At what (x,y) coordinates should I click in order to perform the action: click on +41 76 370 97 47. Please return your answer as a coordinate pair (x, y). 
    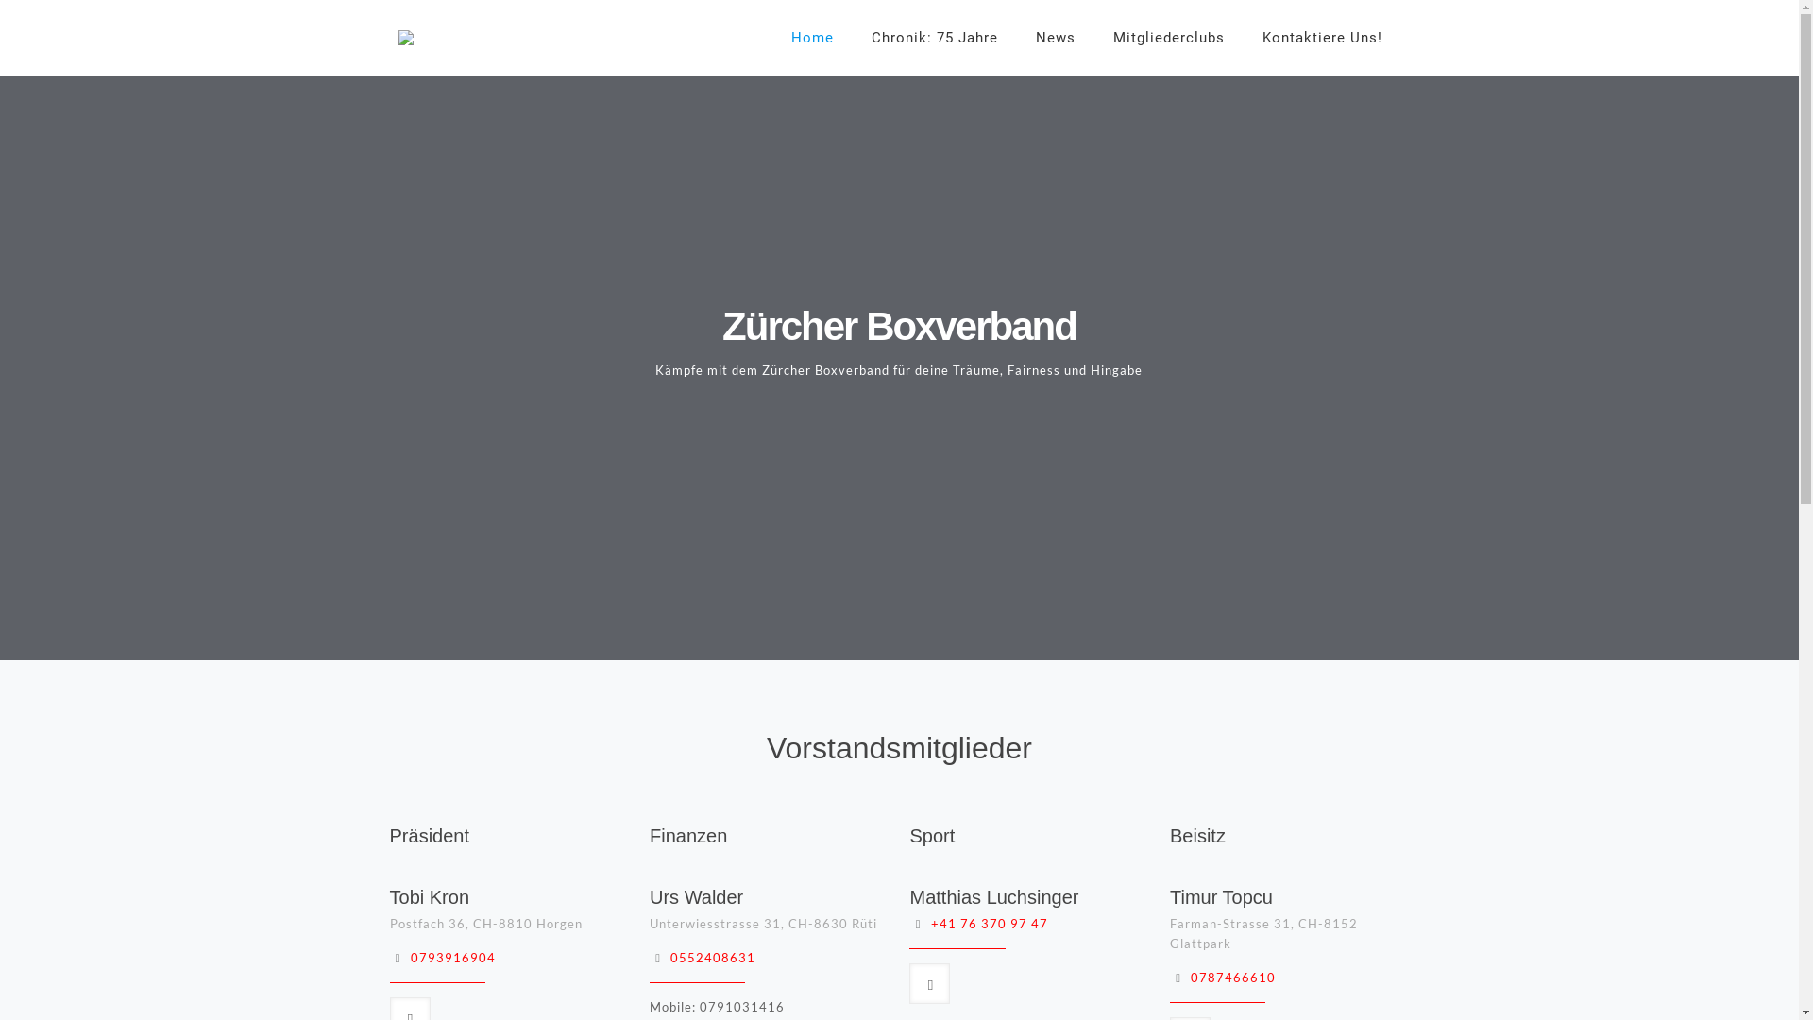
    Looking at the image, I should click on (990, 924).